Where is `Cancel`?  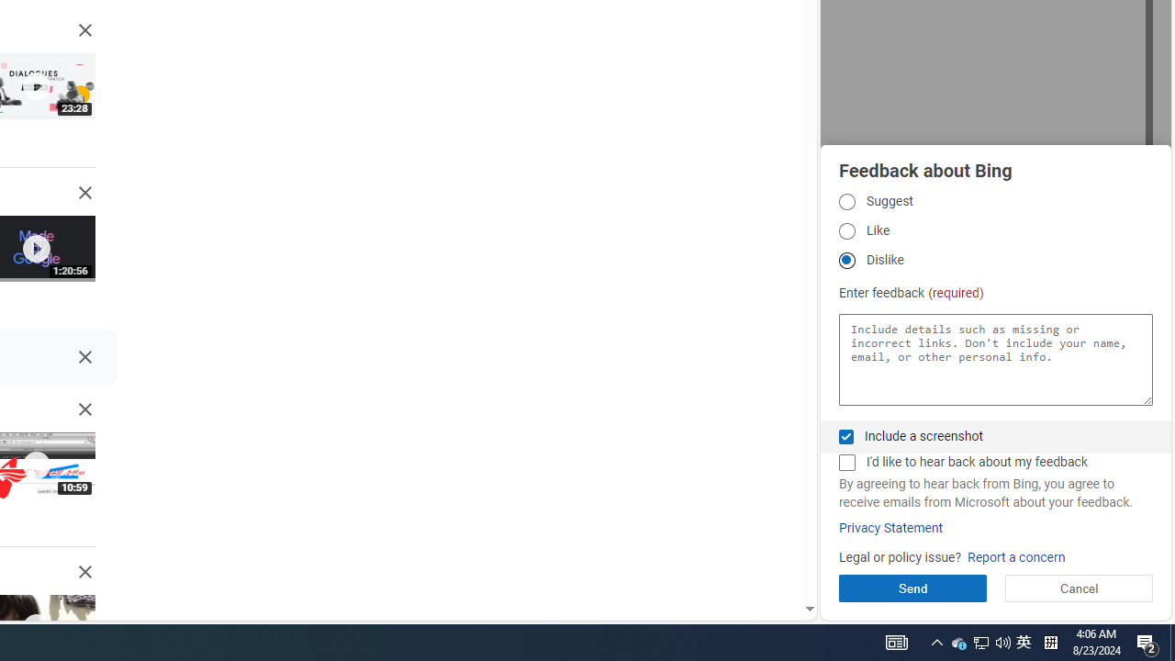 Cancel is located at coordinates (1078, 588).